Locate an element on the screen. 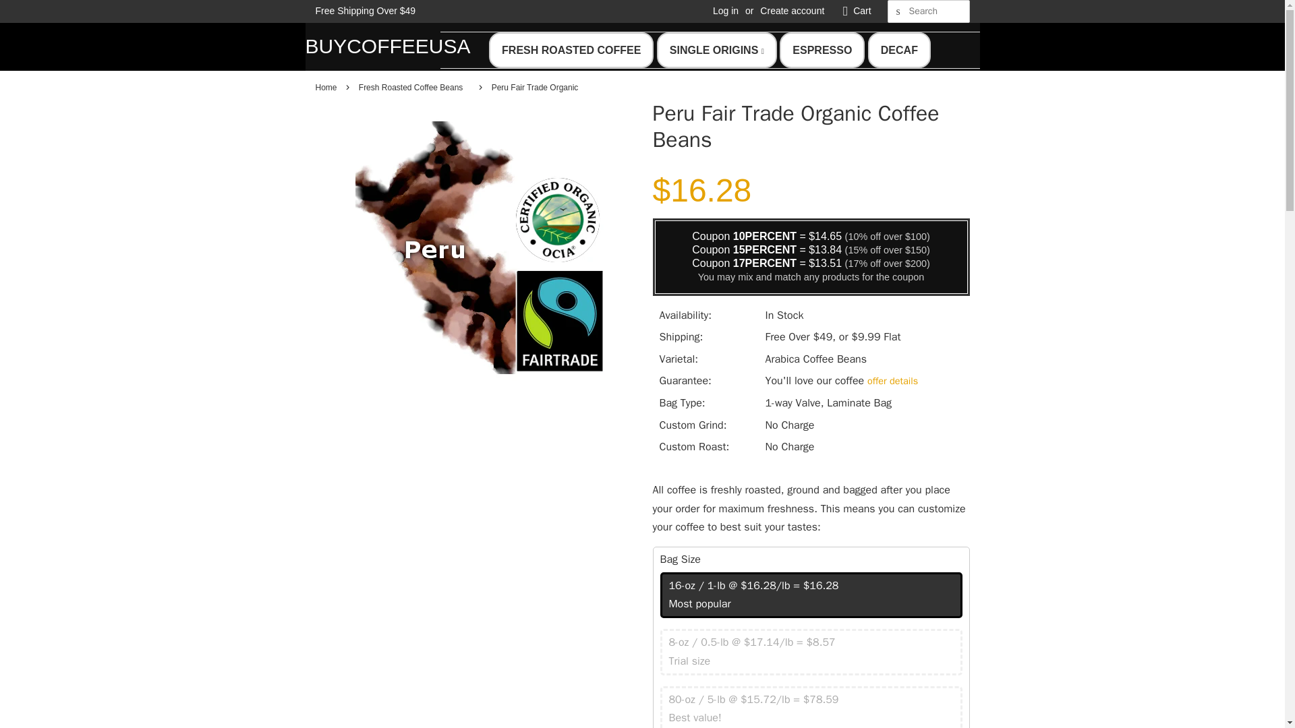  Log in is located at coordinates (726, 10).